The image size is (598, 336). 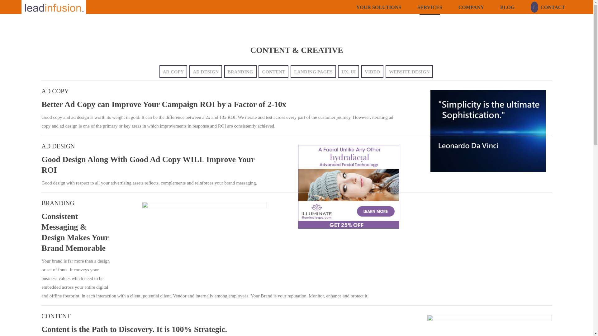 What do you see at coordinates (313, 72) in the screenshot?
I see `LANDING PAGES` at bounding box center [313, 72].